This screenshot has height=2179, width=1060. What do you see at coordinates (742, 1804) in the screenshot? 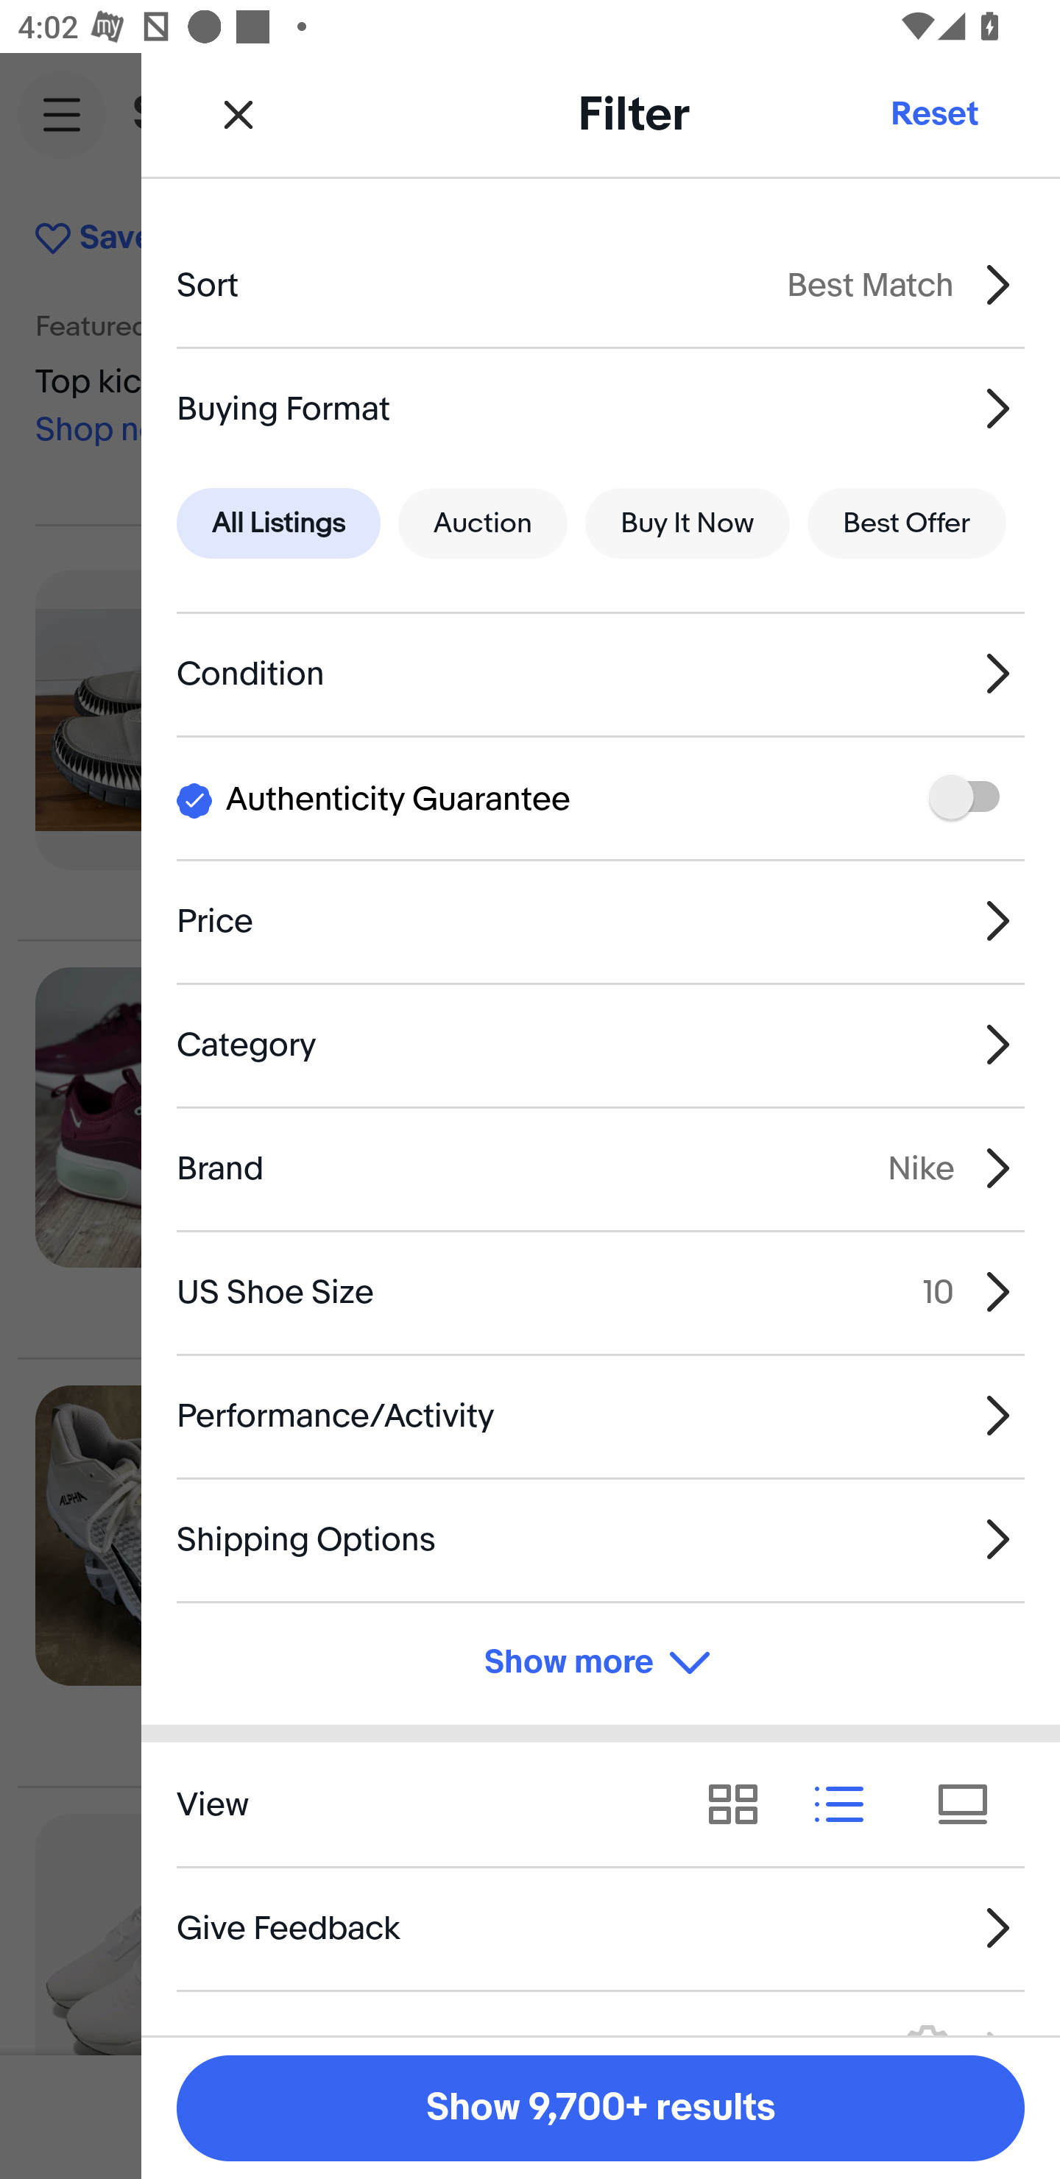
I see `View results as grid` at bounding box center [742, 1804].